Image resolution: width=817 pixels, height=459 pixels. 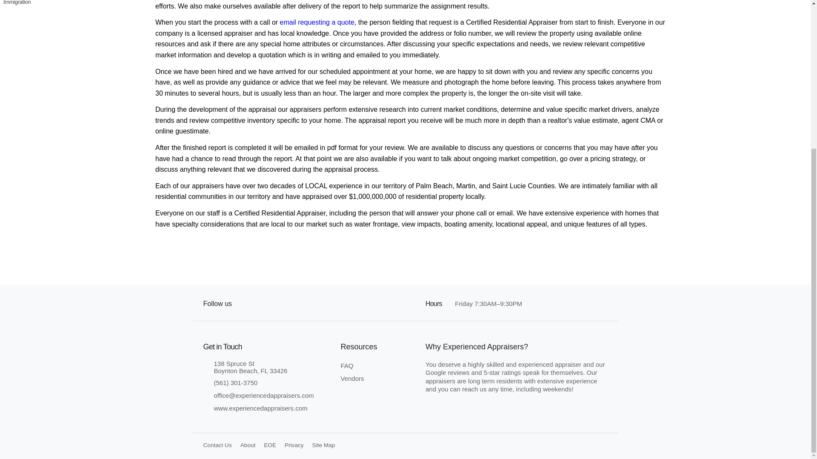 I want to click on About, so click(x=346, y=365).